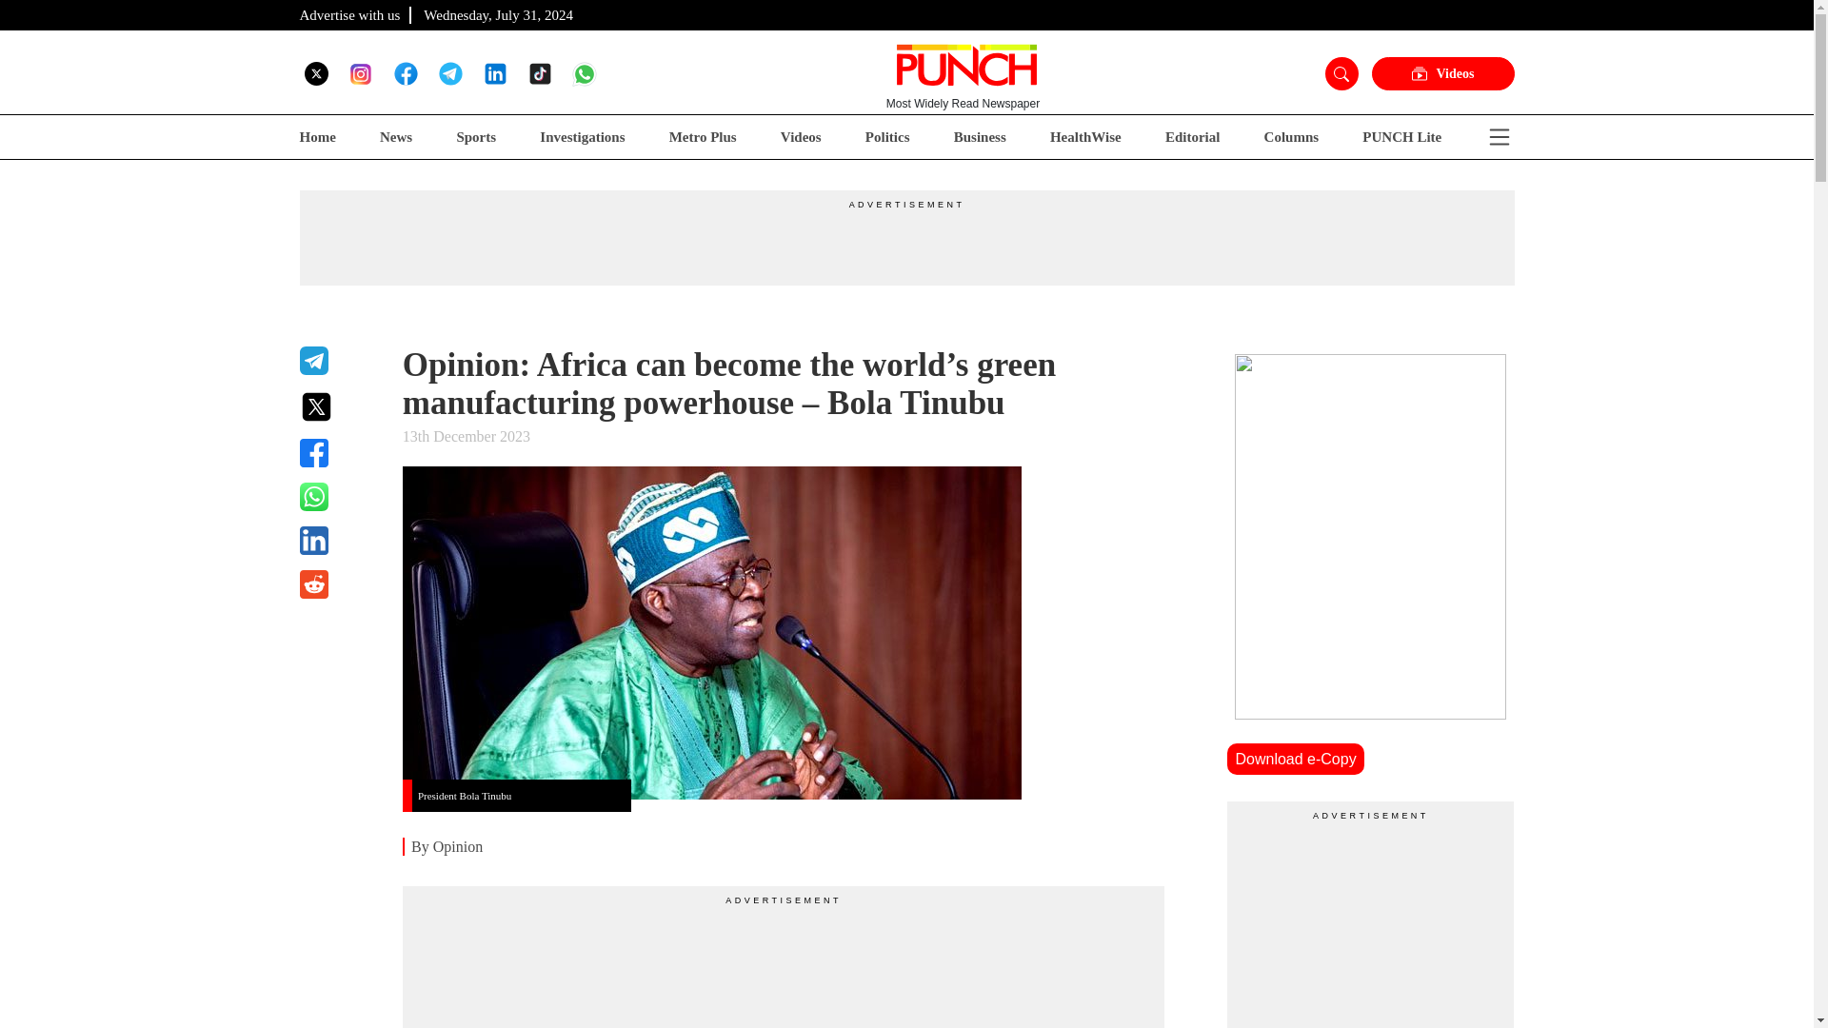  I want to click on Videos, so click(800, 137).